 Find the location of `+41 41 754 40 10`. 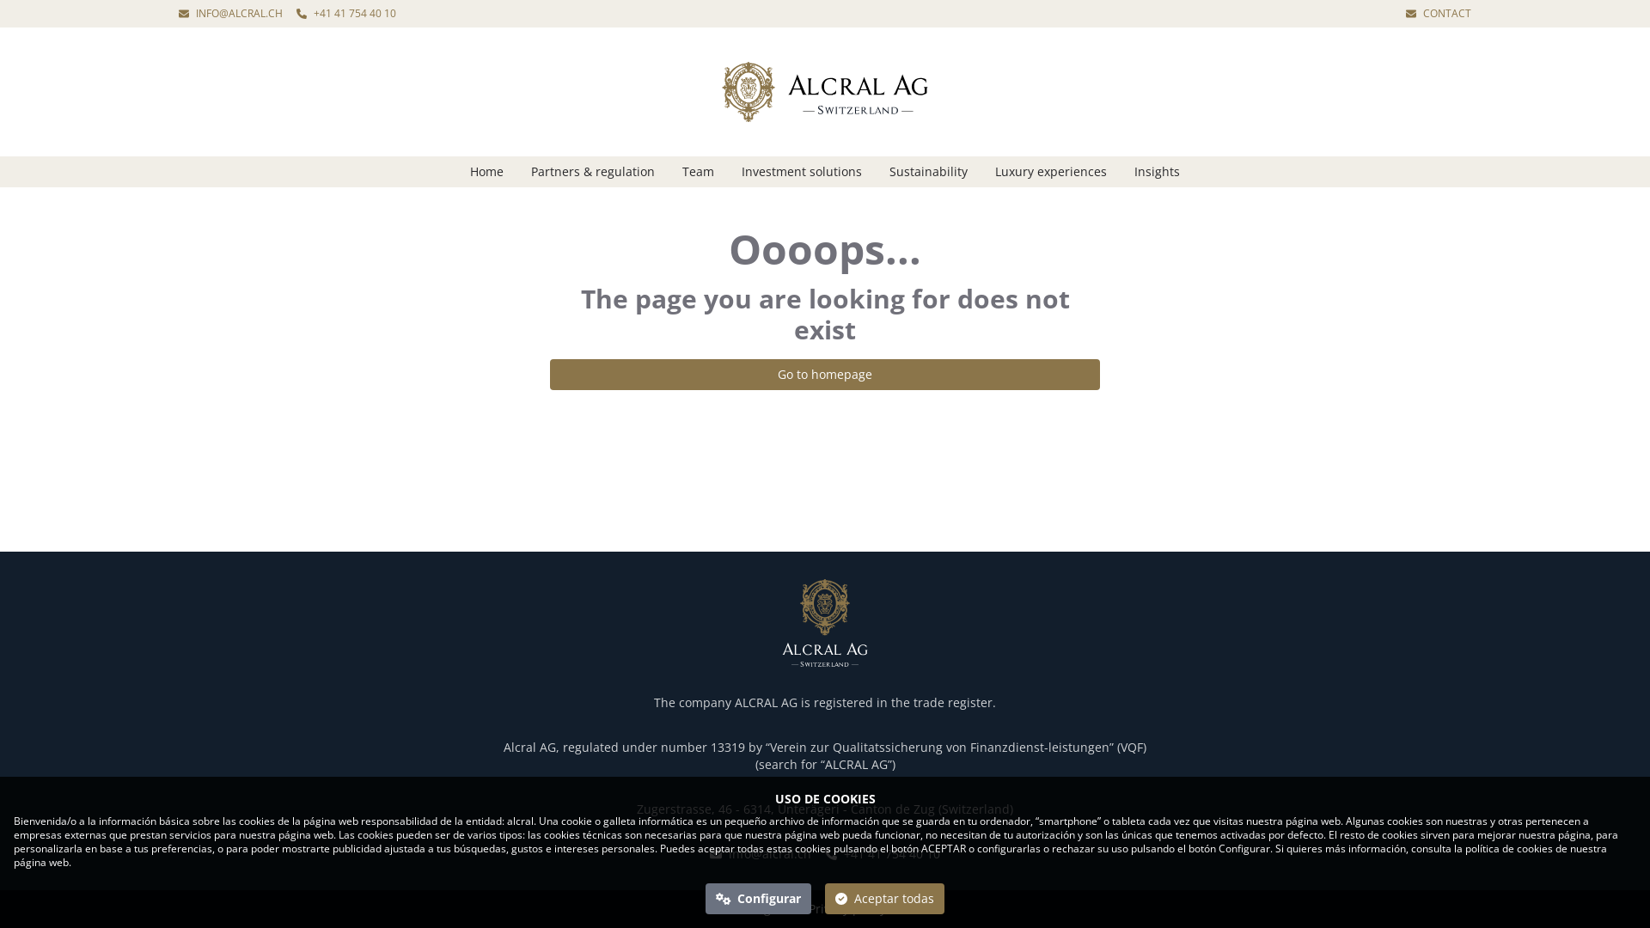

+41 41 754 40 10 is located at coordinates (883, 854).